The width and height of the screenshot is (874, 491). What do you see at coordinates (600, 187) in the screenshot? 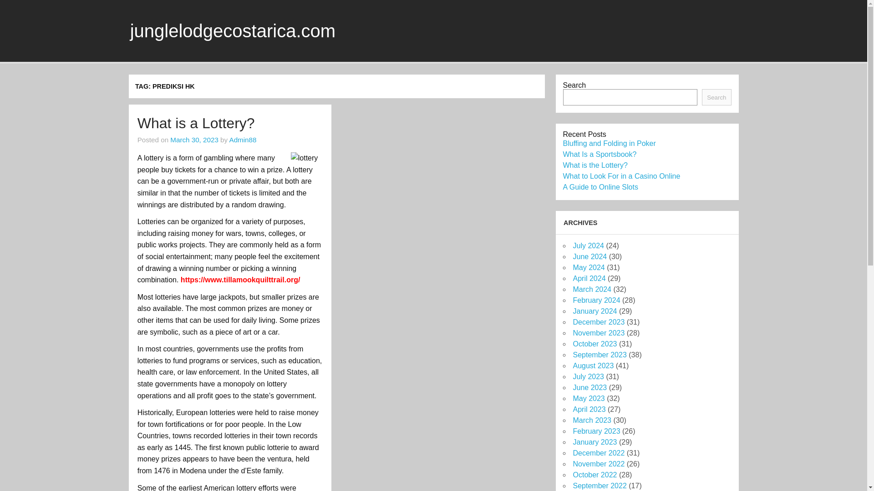
I see `A Guide to Online Slots` at bounding box center [600, 187].